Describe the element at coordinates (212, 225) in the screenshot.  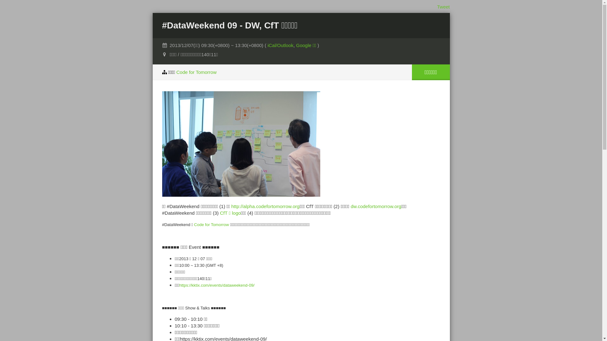
I see `Code for Tomorrow` at that location.